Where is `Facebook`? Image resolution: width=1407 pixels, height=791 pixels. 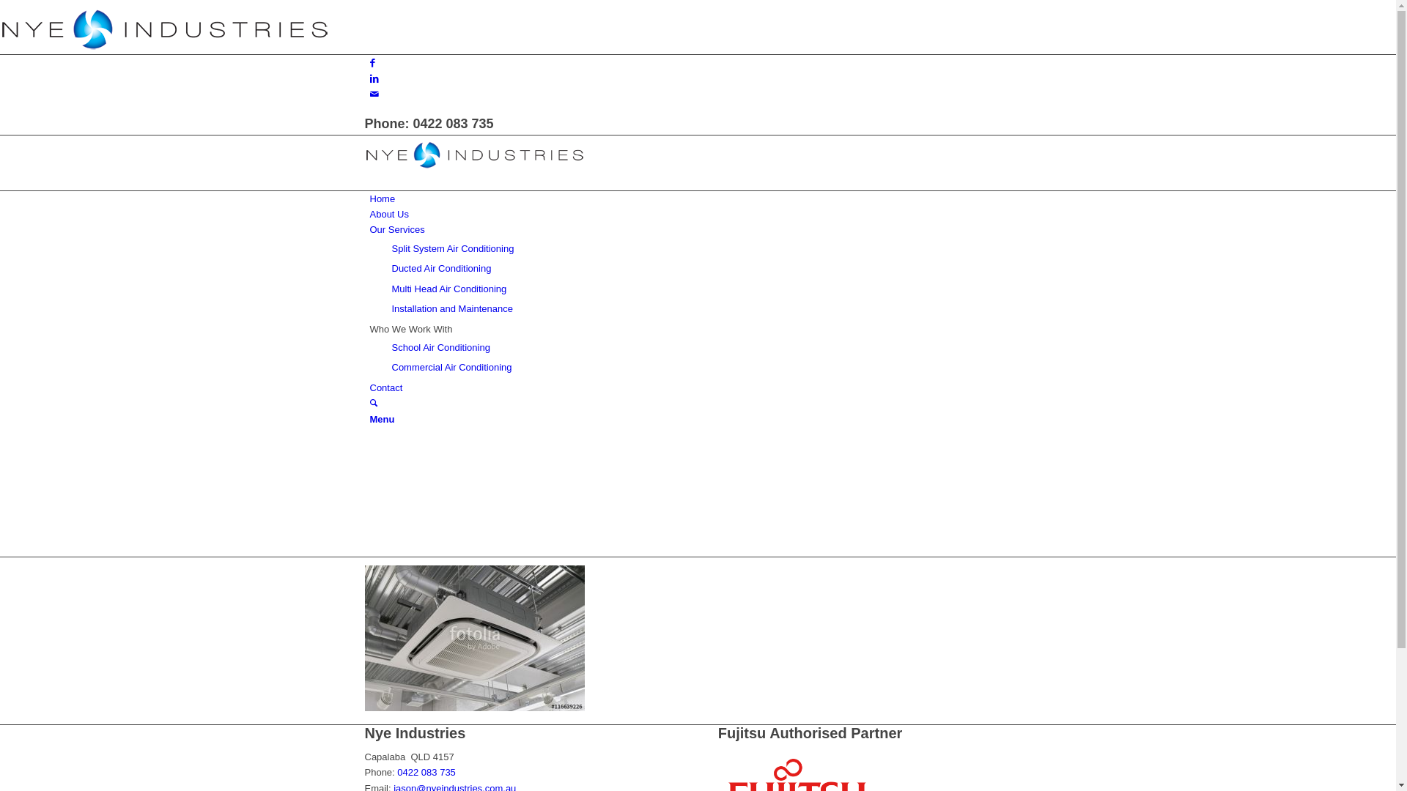
Facebook is located at coordinates (372, 62).